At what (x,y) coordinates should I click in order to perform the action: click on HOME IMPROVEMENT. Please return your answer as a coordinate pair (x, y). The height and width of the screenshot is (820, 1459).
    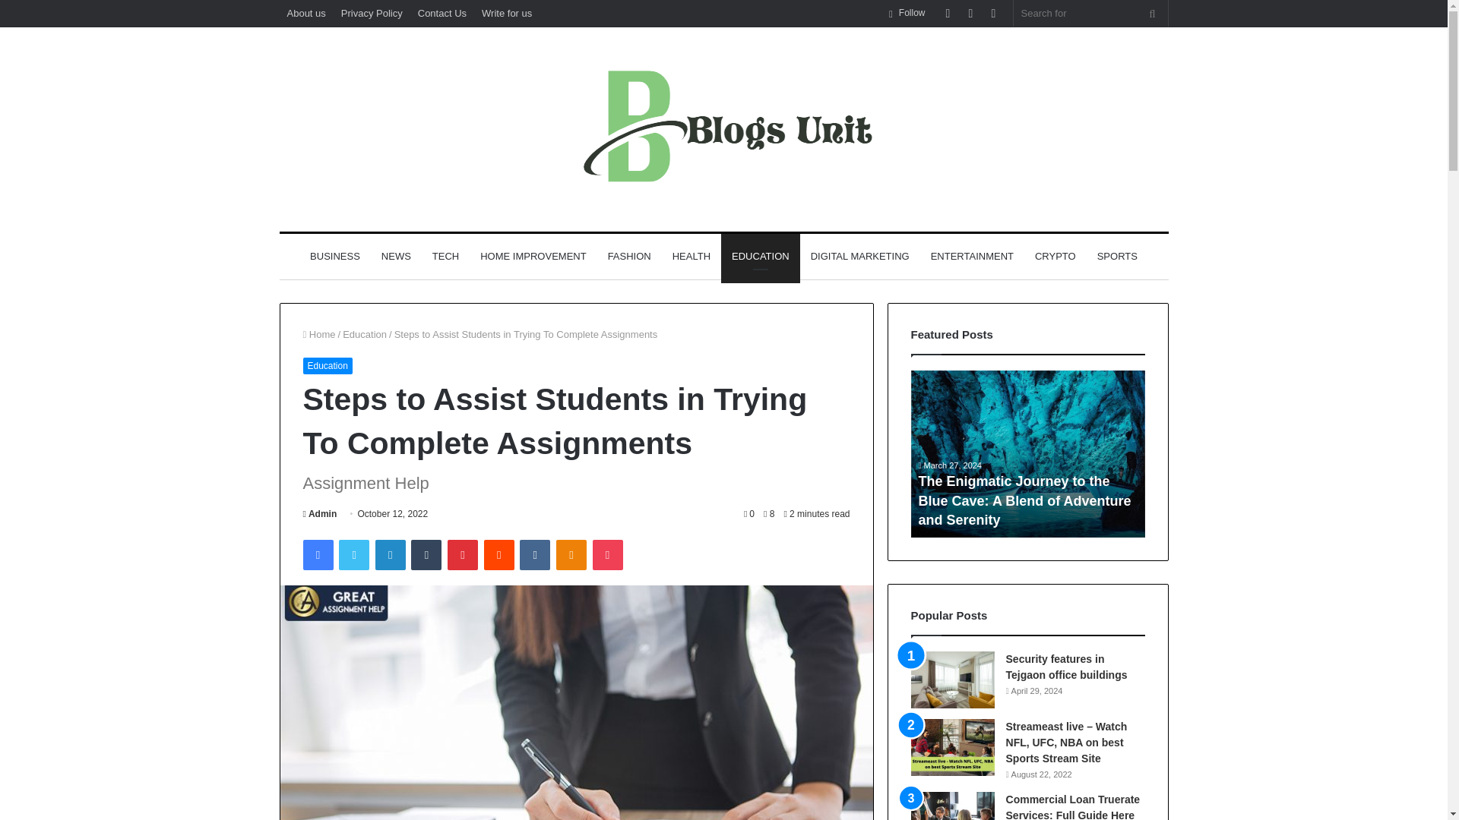
    Looking at the image, I should click on (533, 257).